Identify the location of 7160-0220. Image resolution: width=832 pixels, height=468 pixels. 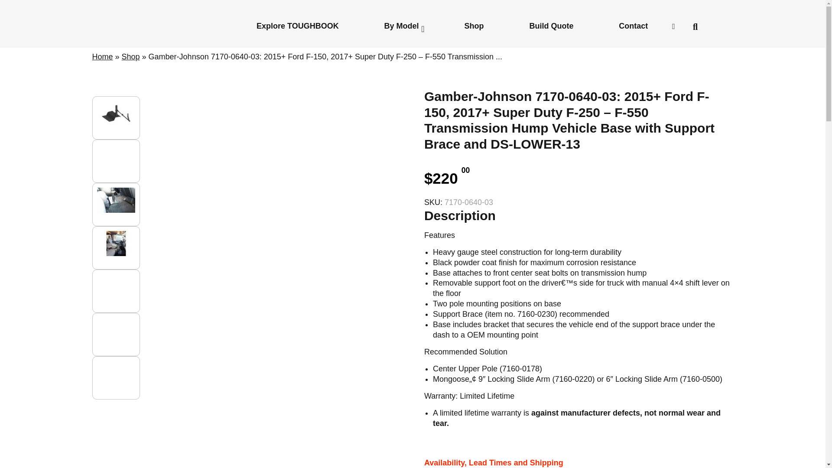
(573, 379).